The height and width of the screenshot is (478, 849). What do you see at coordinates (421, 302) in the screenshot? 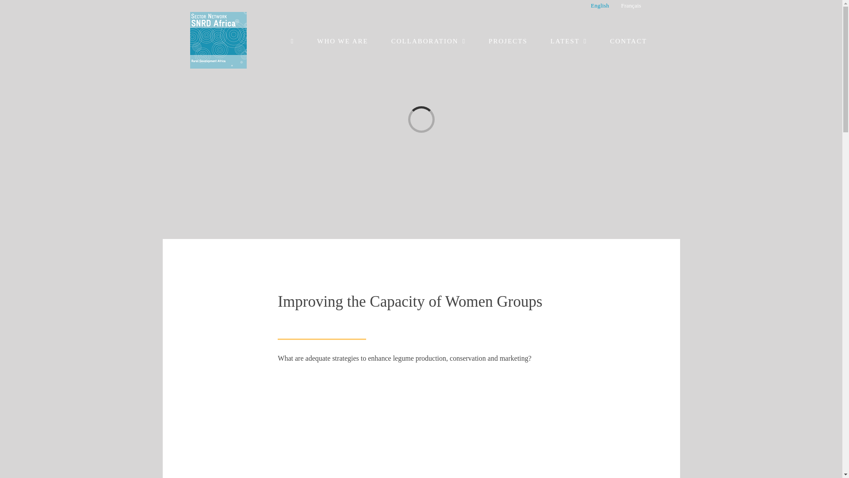
I see `Page 5` at bounding box center [421, 302].